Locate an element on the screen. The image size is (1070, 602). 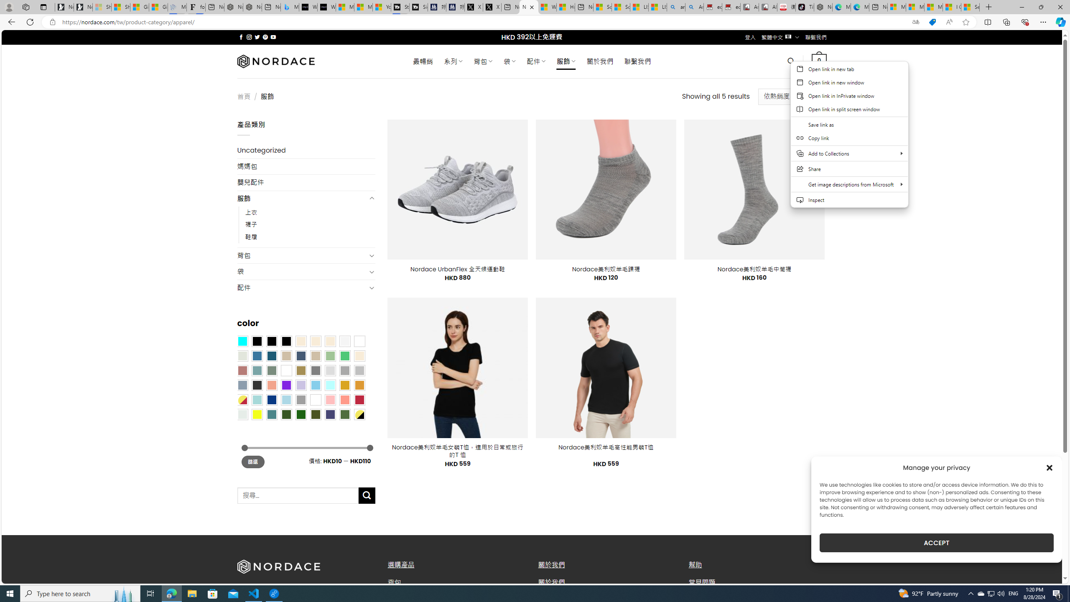
Follow on Instagram is located at coordinates (249, 37).